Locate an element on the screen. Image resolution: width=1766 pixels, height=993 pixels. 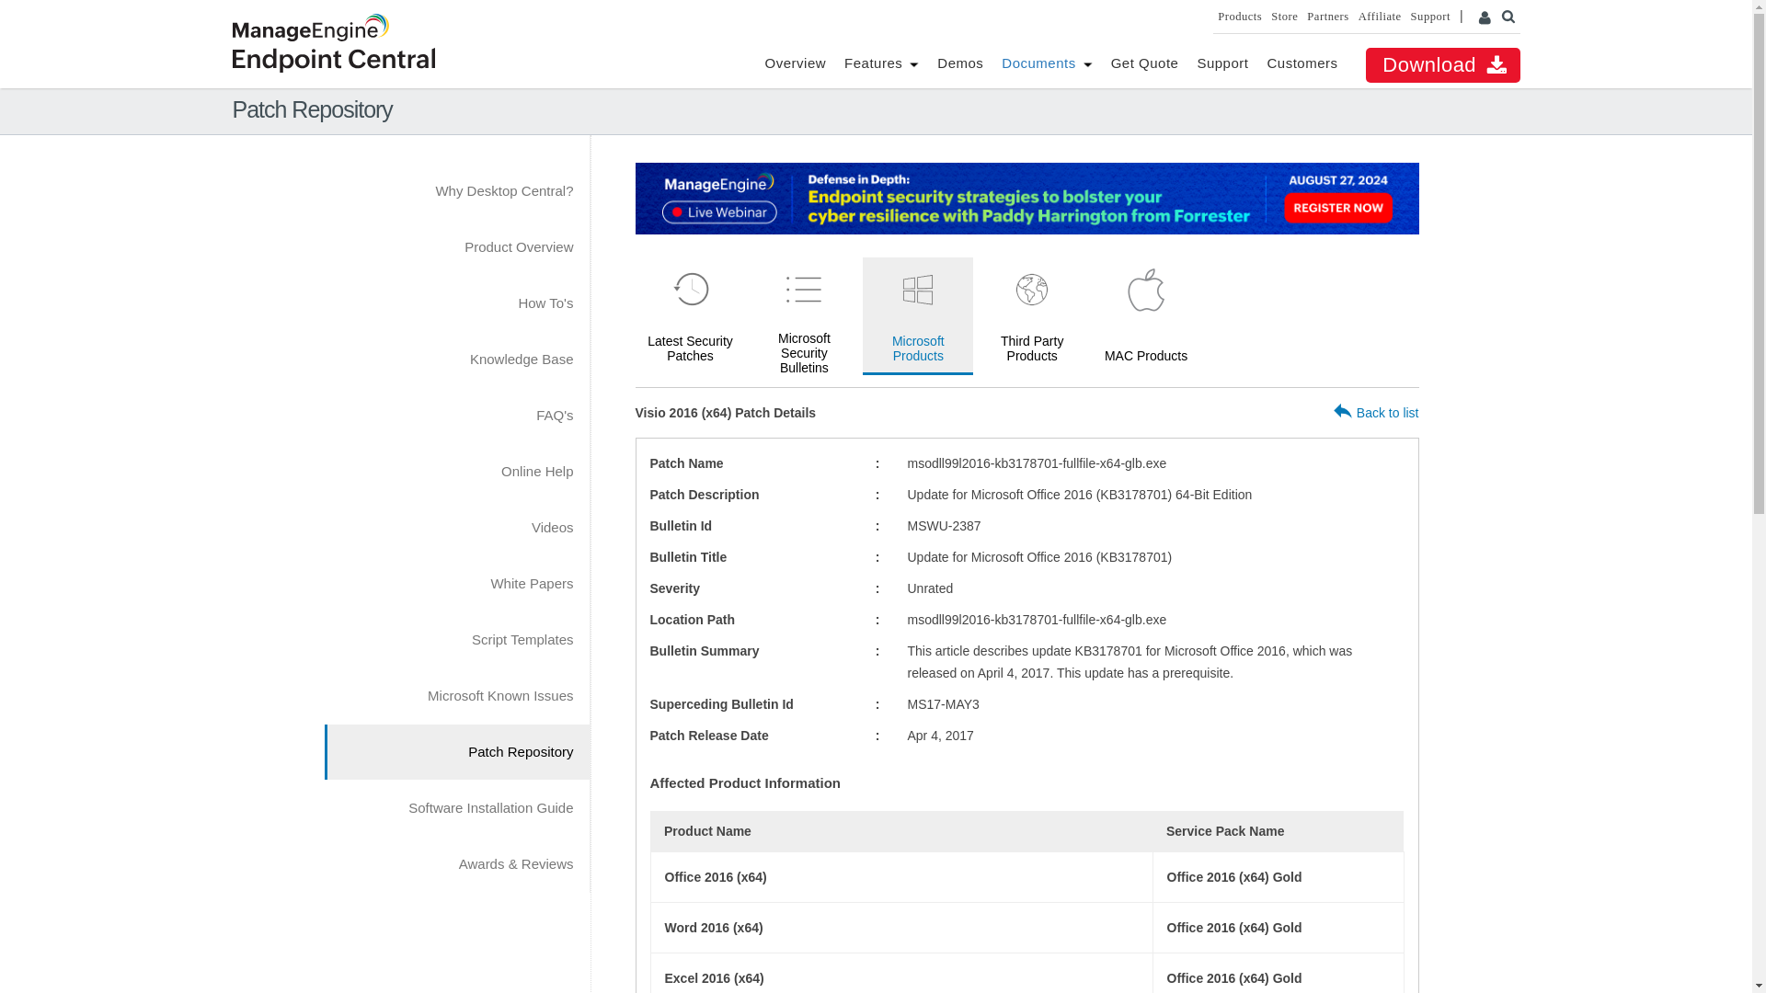
Download ManageEngine Desktop Central is located at coordinates (1442, 64).